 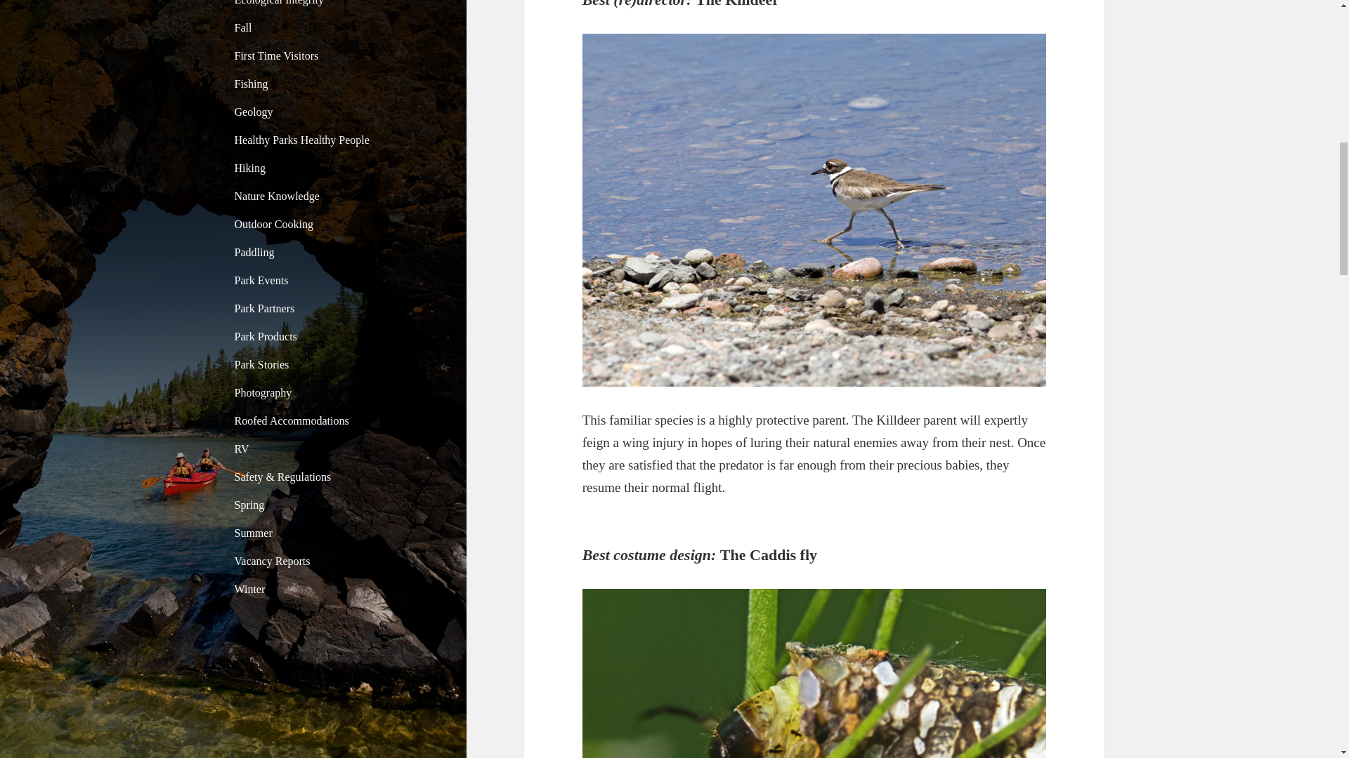 What do you see at coordinates (274, 225) in the screenshot?
I see `Outdoor Cooking` at bounding box center [274, 225].